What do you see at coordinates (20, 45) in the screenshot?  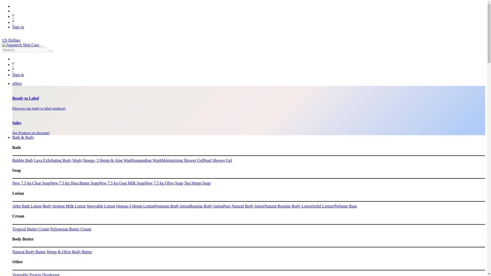 I see `Aquatech Skin Care` at bounding box center [20, 45].